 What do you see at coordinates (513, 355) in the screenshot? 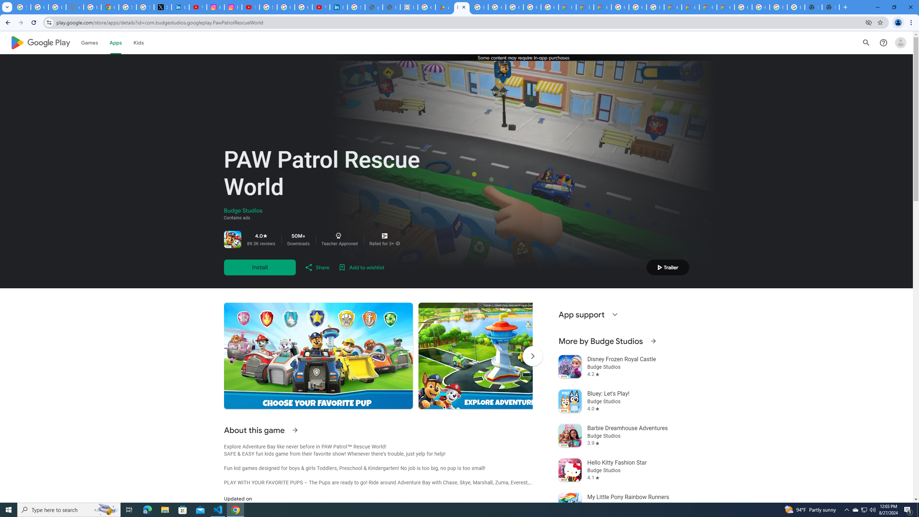
I see `Screenshot image` at bounding box center [513, 355].